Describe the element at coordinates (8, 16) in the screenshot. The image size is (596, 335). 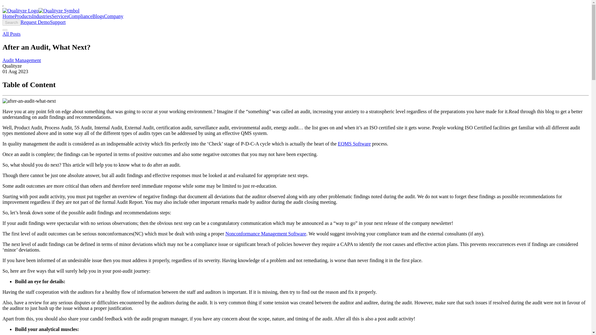
I see `Home` at that location.